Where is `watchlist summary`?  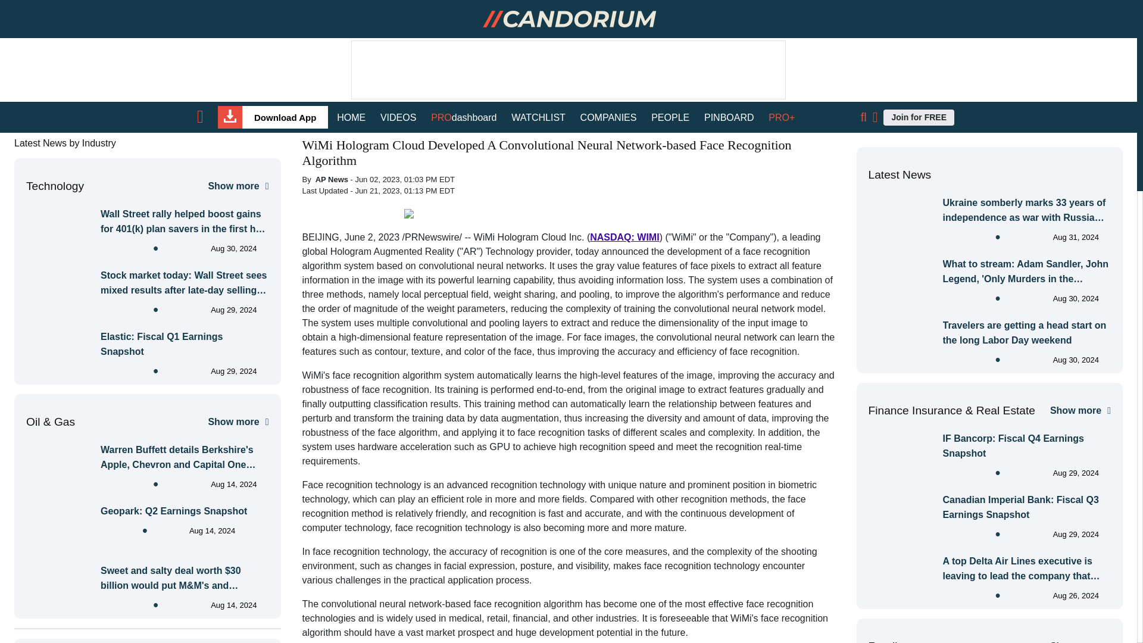 watchlist summary is located at coordinates (538, 117).